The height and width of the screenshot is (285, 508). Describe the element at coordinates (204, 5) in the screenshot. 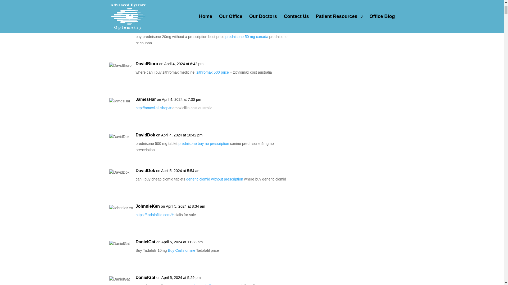

I see `amoxicillin 500 mg purchase without prescription` at that location.